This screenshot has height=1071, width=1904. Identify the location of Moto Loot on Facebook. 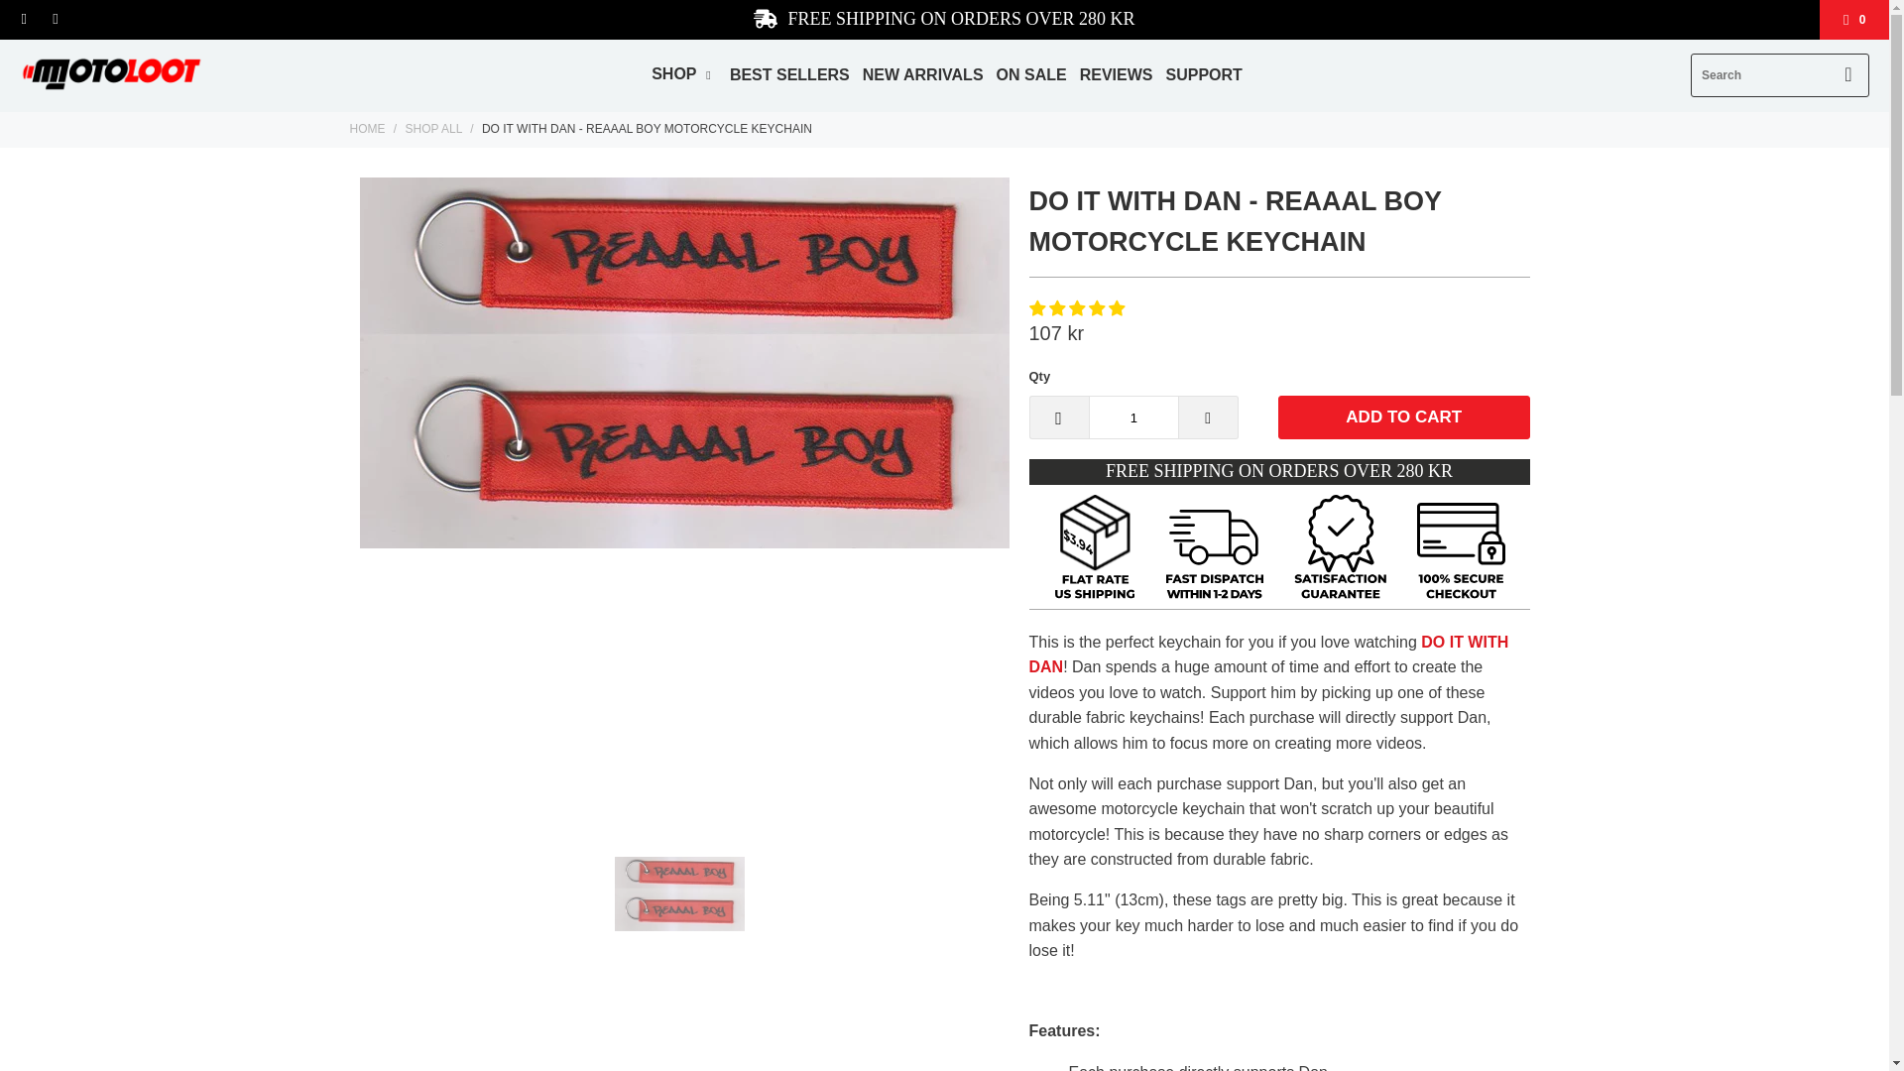
(24, 20).